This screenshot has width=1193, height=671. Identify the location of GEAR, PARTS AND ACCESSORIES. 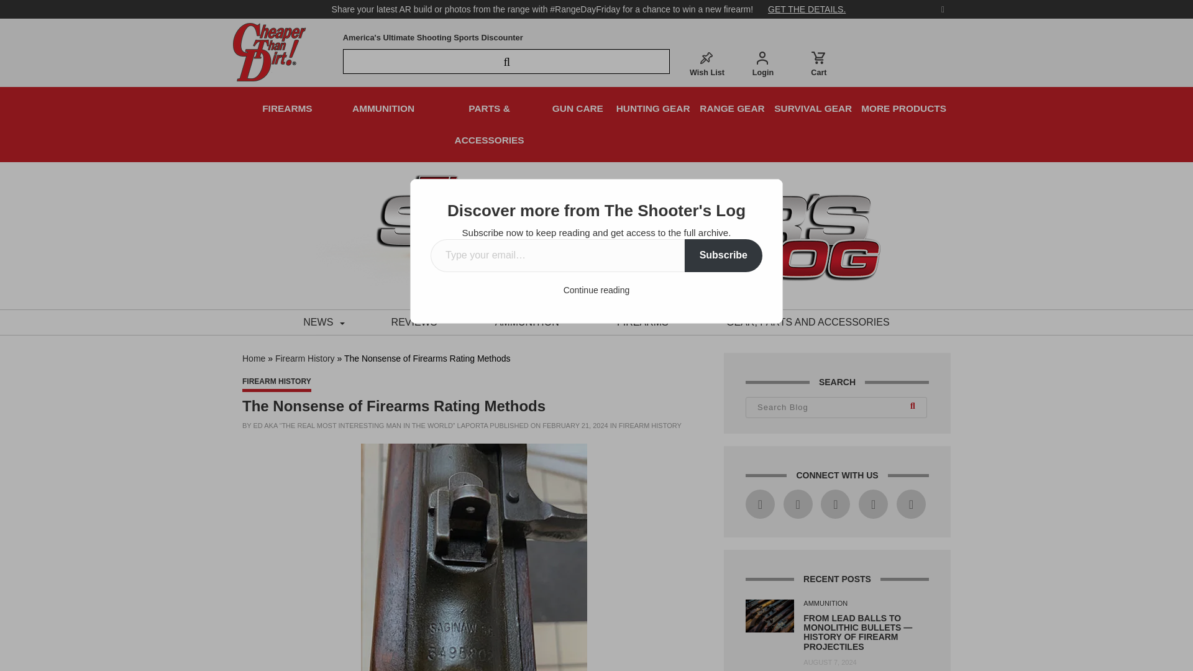
(808, 322).